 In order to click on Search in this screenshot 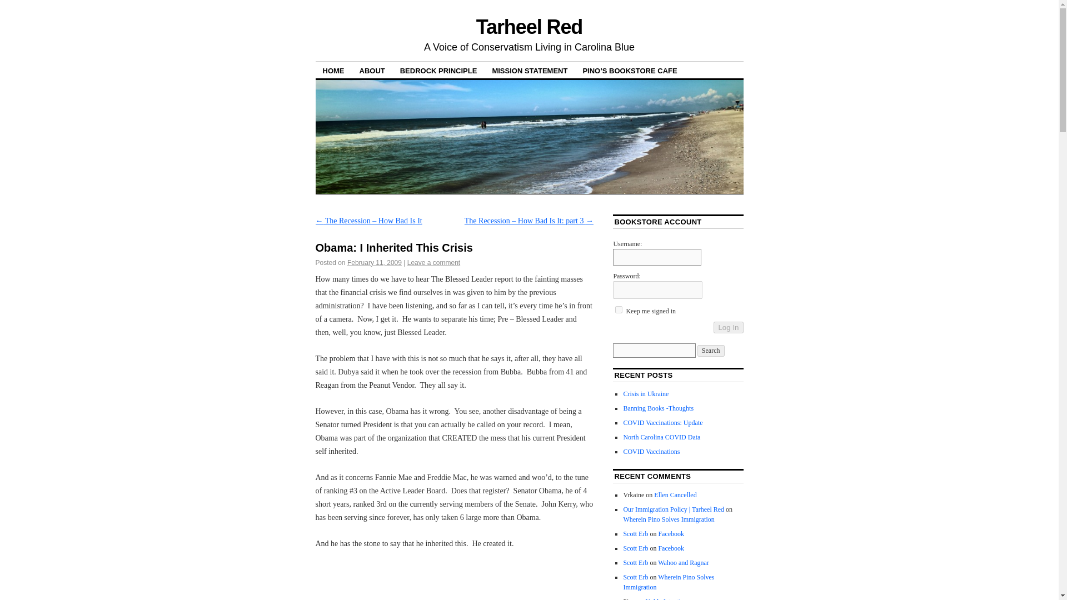, I will do `click(711, 351)`.